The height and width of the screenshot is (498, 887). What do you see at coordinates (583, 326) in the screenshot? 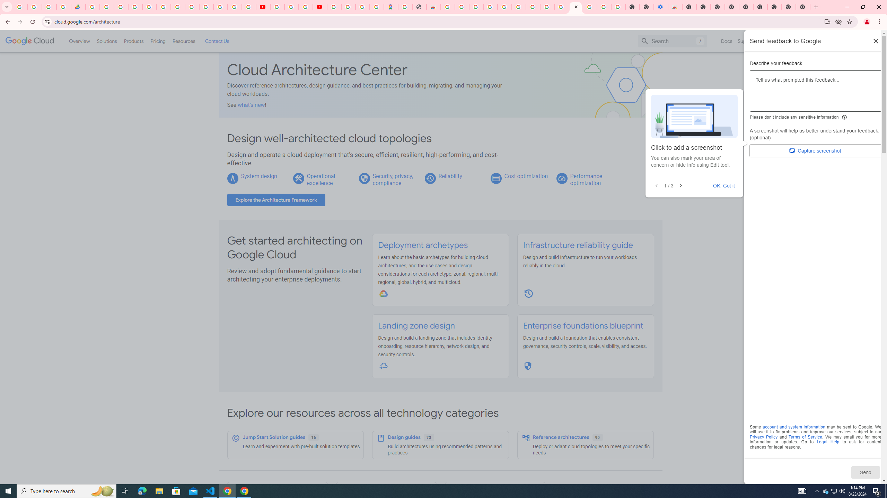
I see `Enterprise foundations blueprint` at bounding box center [583, 326].